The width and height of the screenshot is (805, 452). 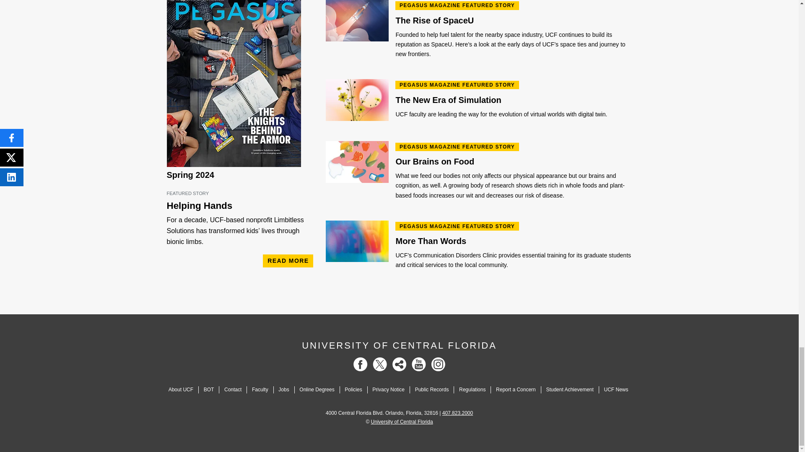 What do you see at coordinates (513, 241) in the screenshot?
I see `More Than Words` at bounding box center [513, 241].